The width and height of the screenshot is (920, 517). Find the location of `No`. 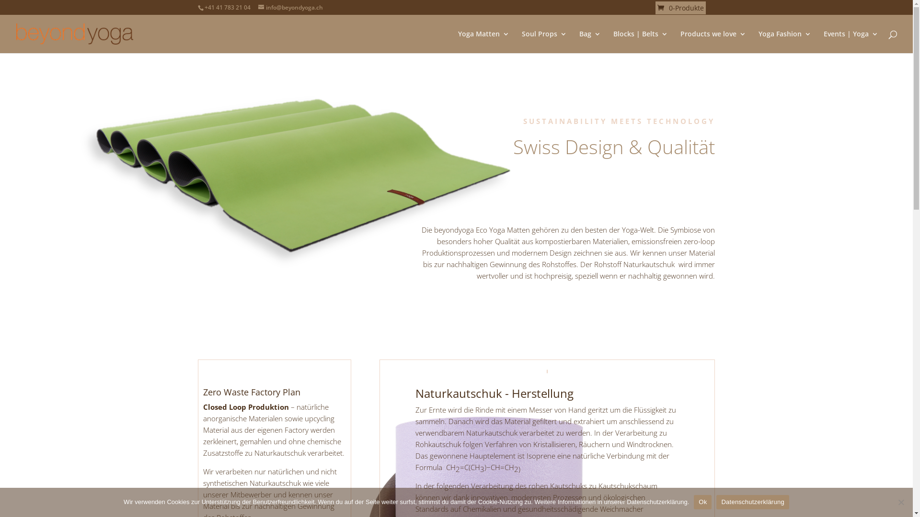

No is located at coordinates (901, 502).